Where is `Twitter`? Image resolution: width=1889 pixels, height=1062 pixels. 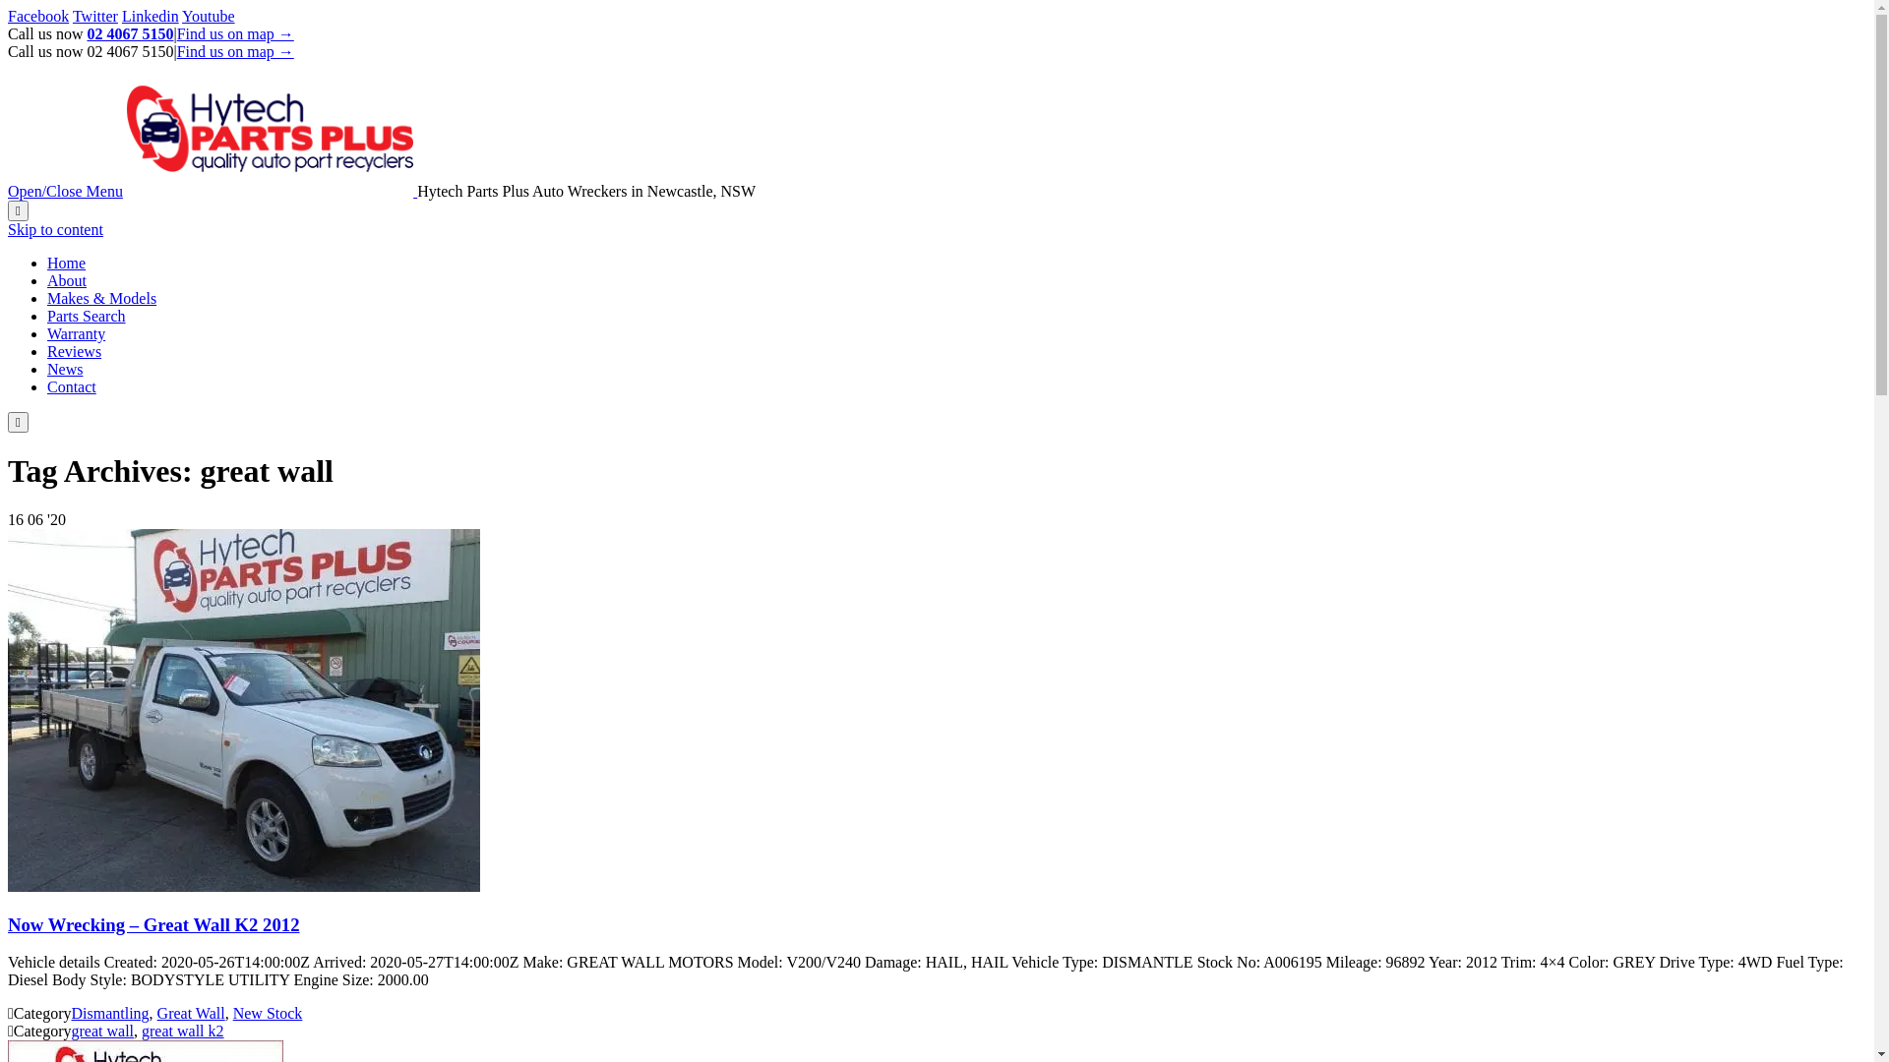 Twitter is located at coordinates (95, 16).